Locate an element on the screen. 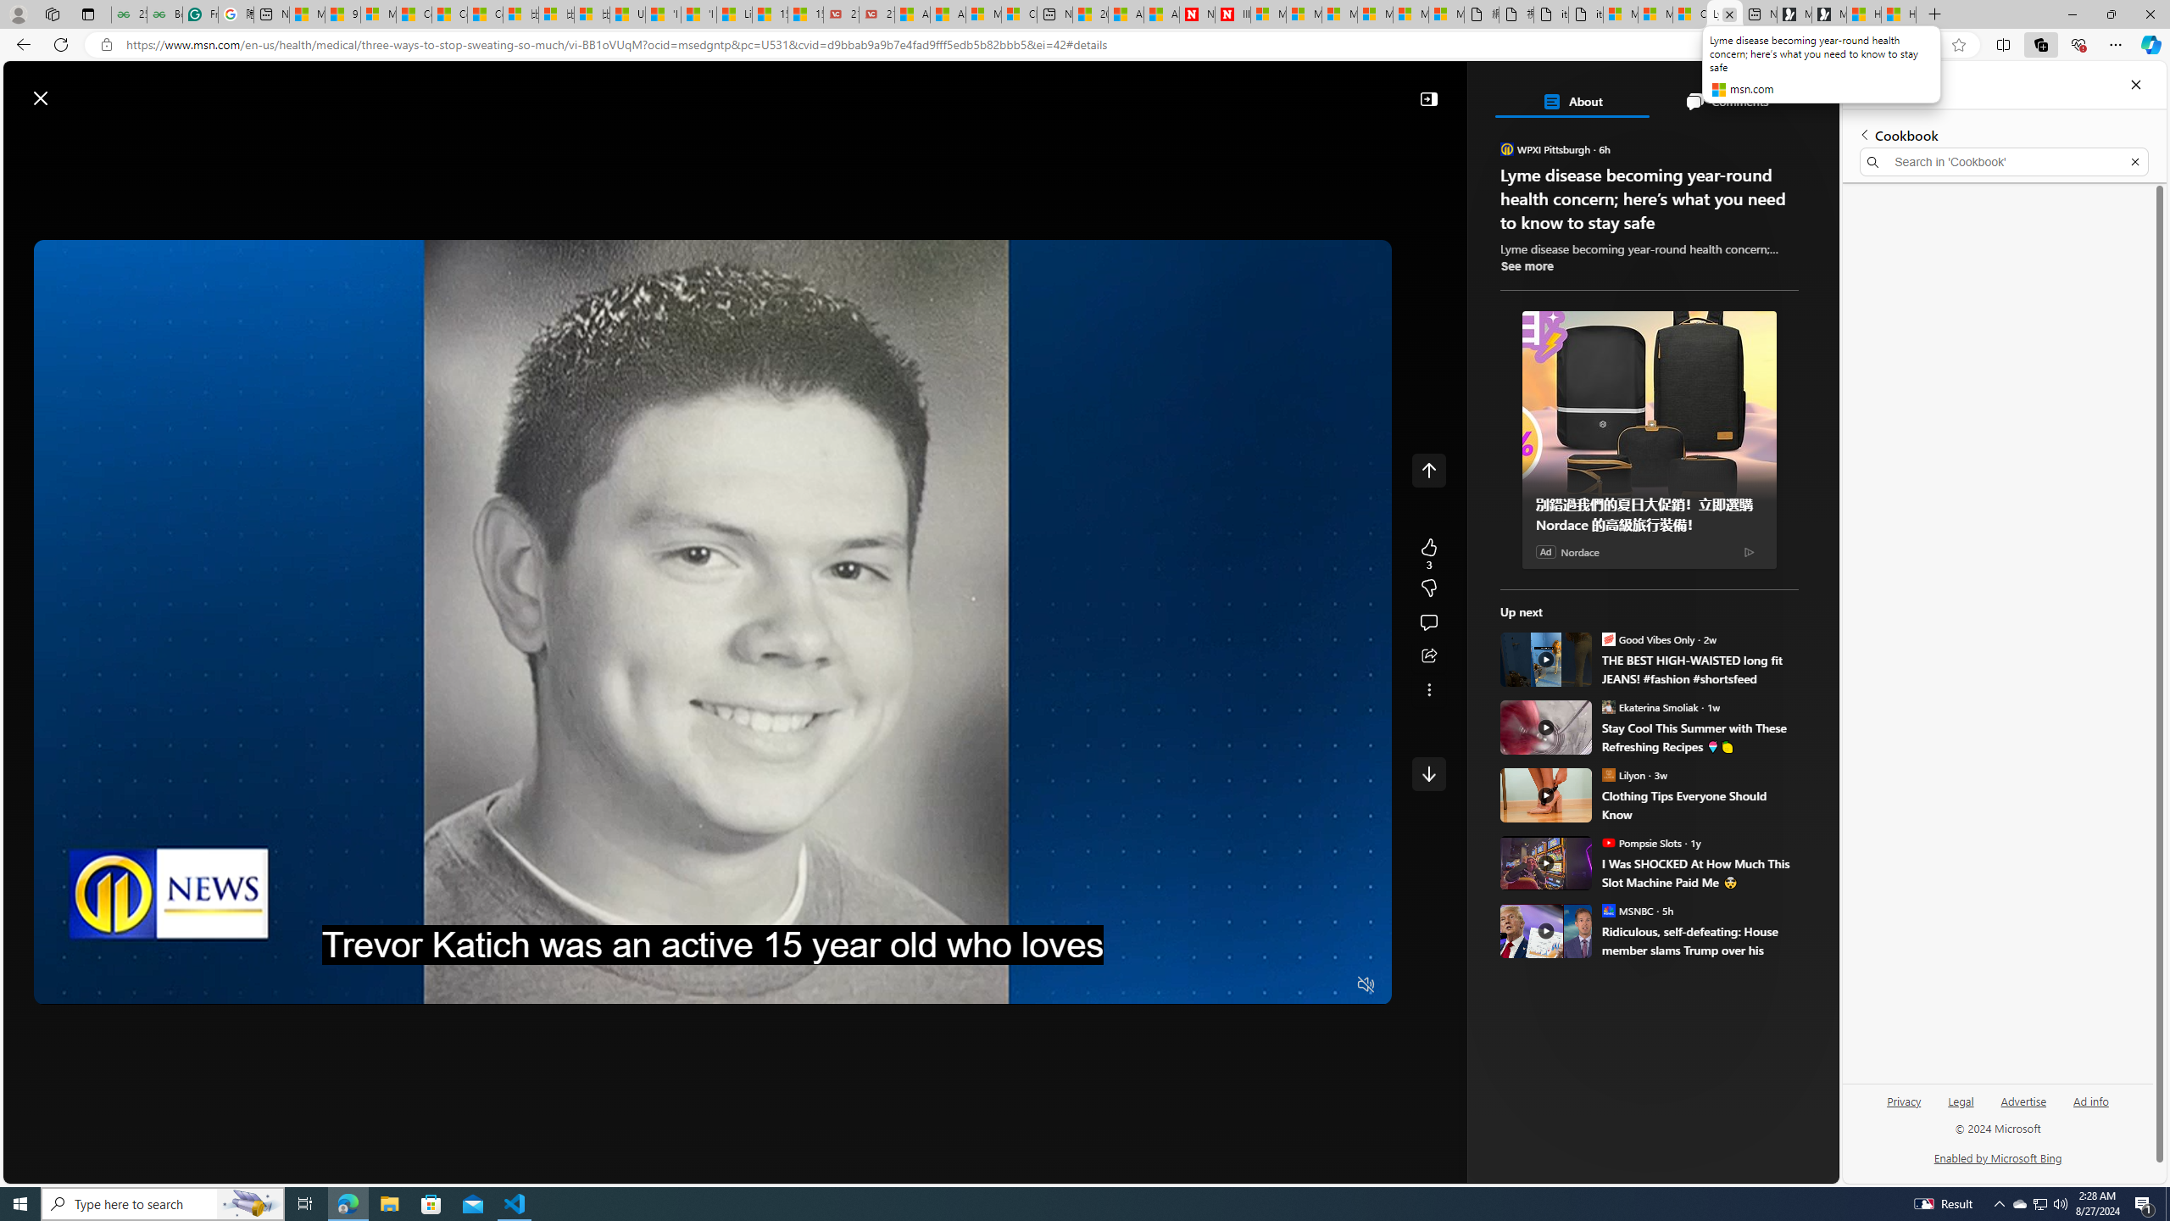  Newsweek - News, Analysis, Politics, Business, Technology is located at coordinates (1197, 14).